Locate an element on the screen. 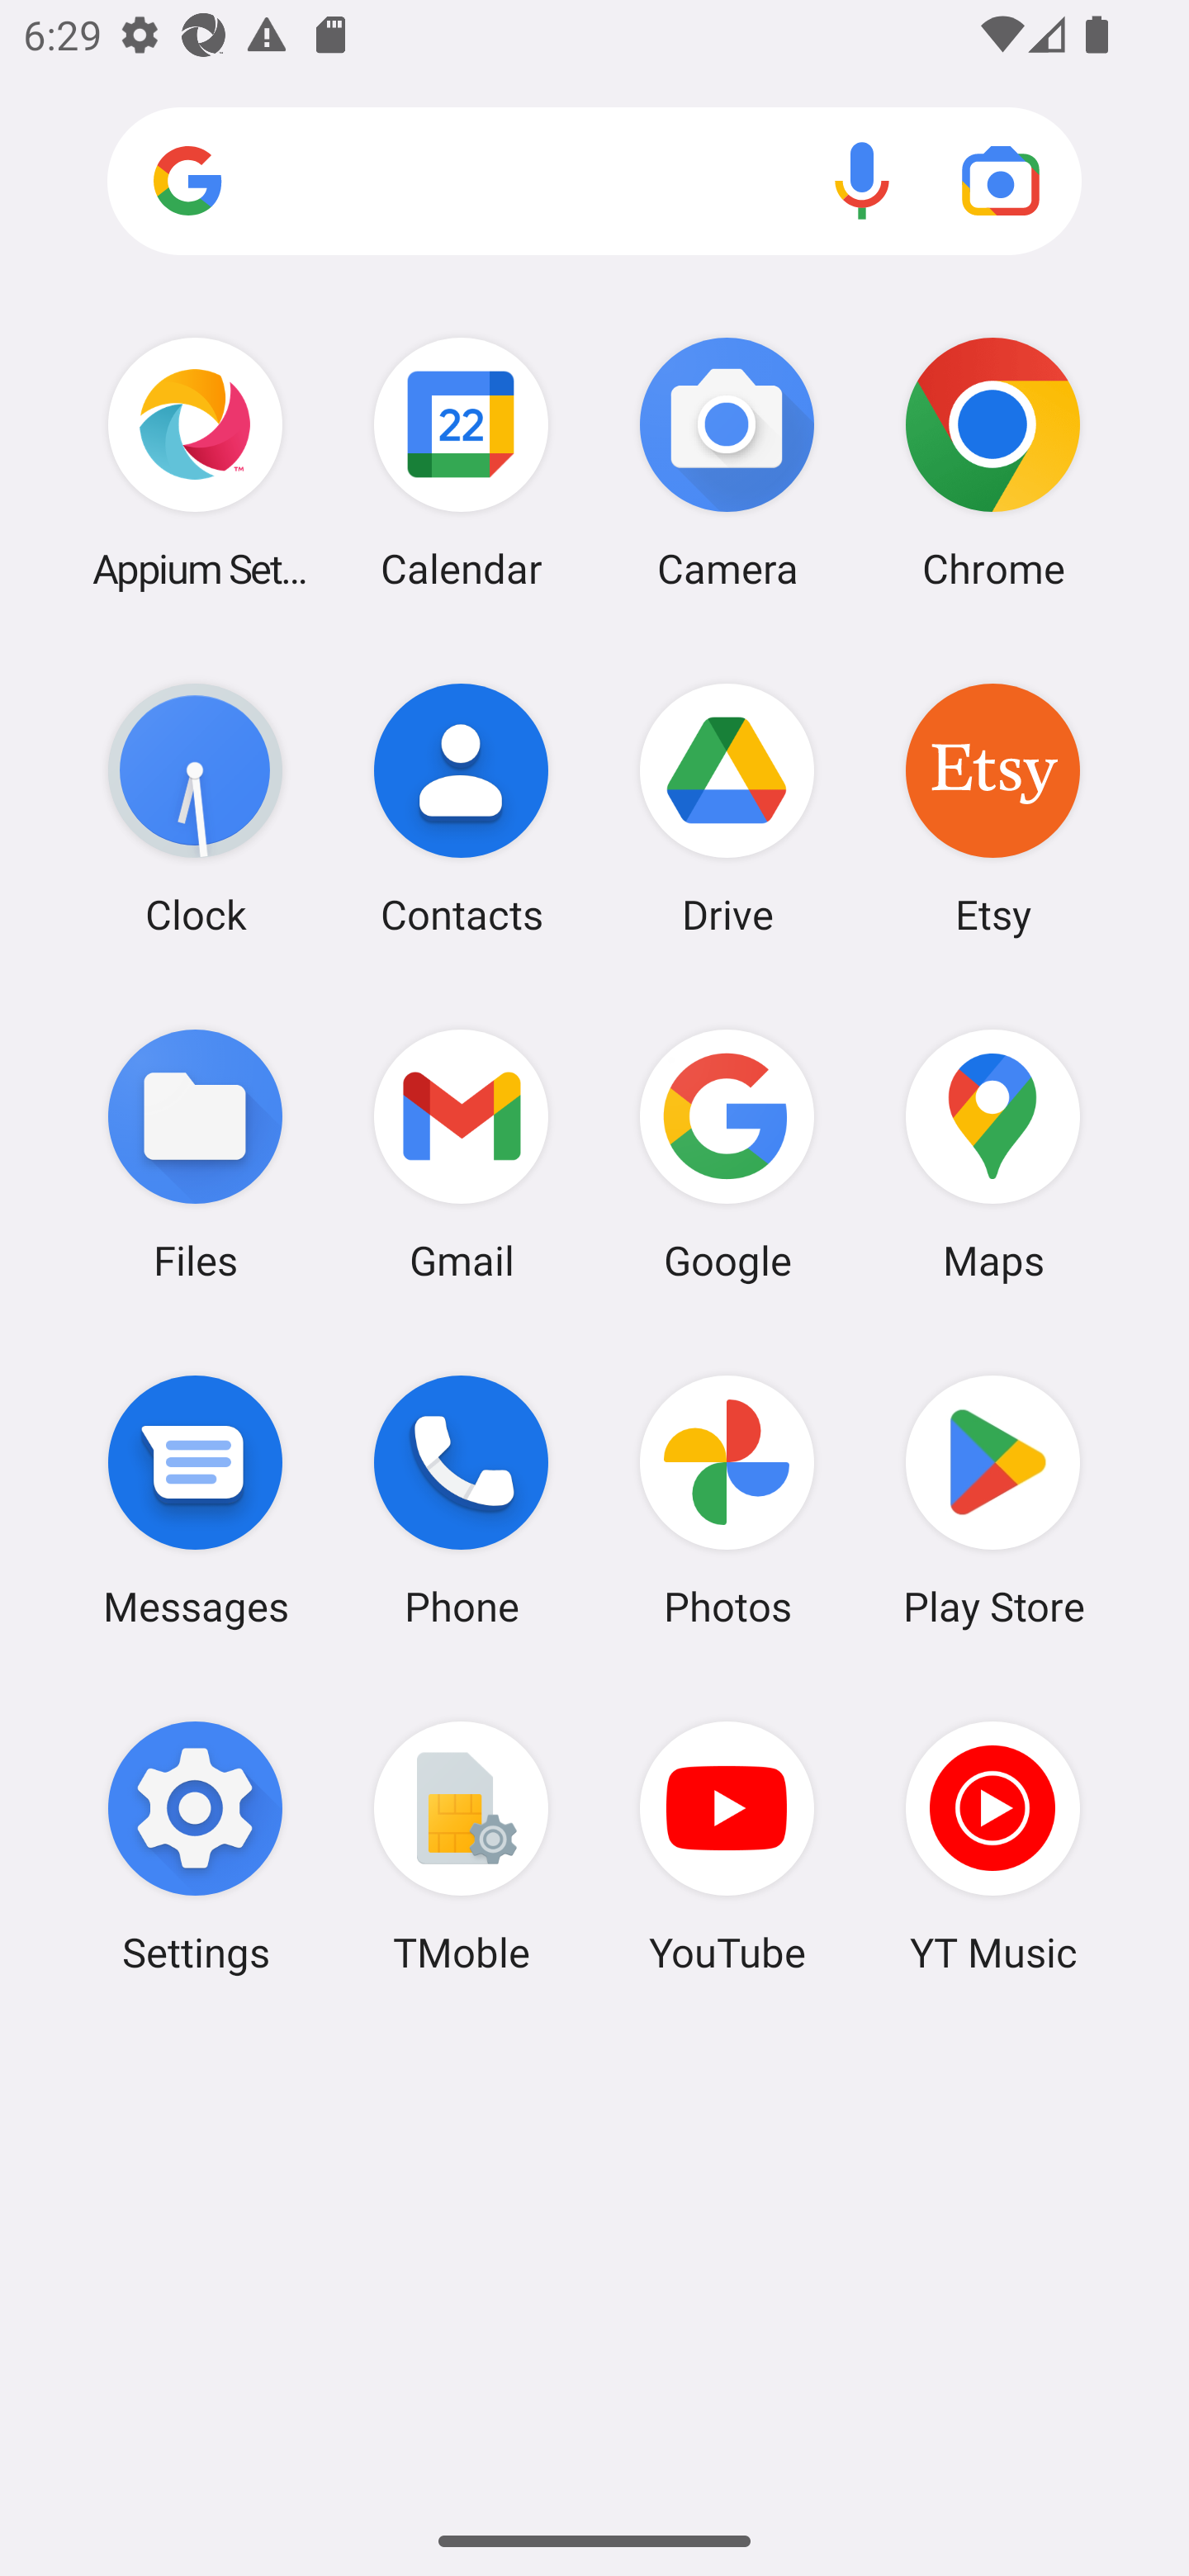 This screenshot has width=1189, height=2576. Google is located at coordinates (727, 1153).